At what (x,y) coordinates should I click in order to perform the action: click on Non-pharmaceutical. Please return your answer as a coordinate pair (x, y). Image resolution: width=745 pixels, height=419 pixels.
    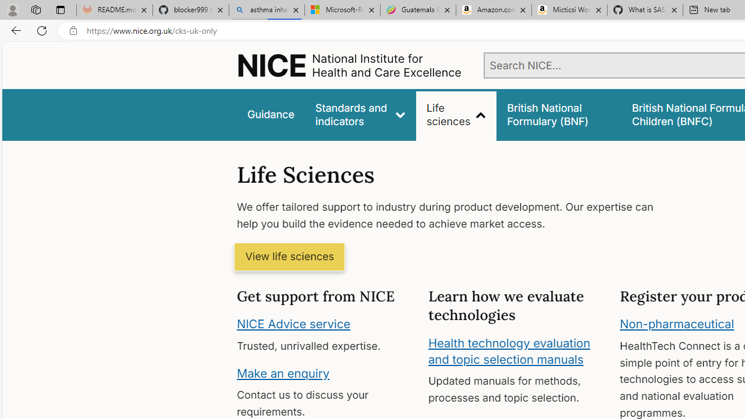
    Looking at the image, I should click on (677, 324).